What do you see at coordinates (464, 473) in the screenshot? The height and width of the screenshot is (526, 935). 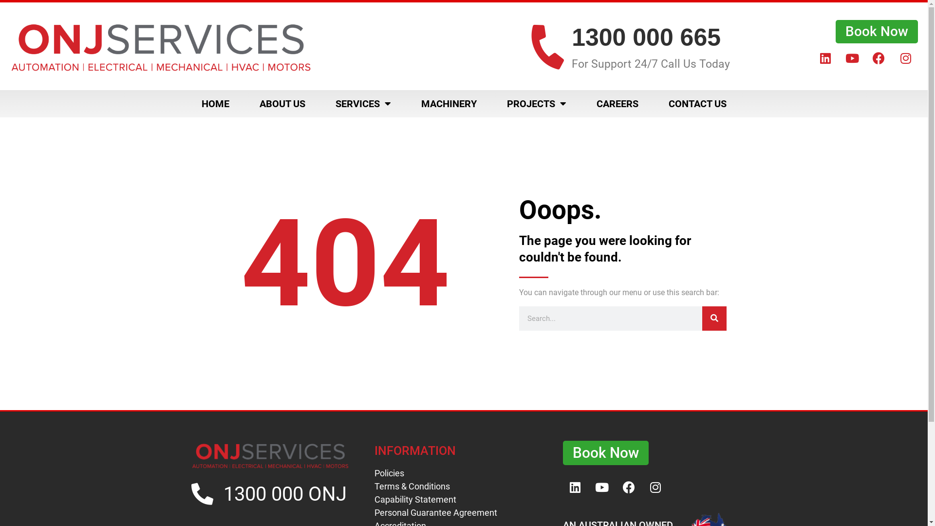 I see `Policies` at bounding box center [464, 473].